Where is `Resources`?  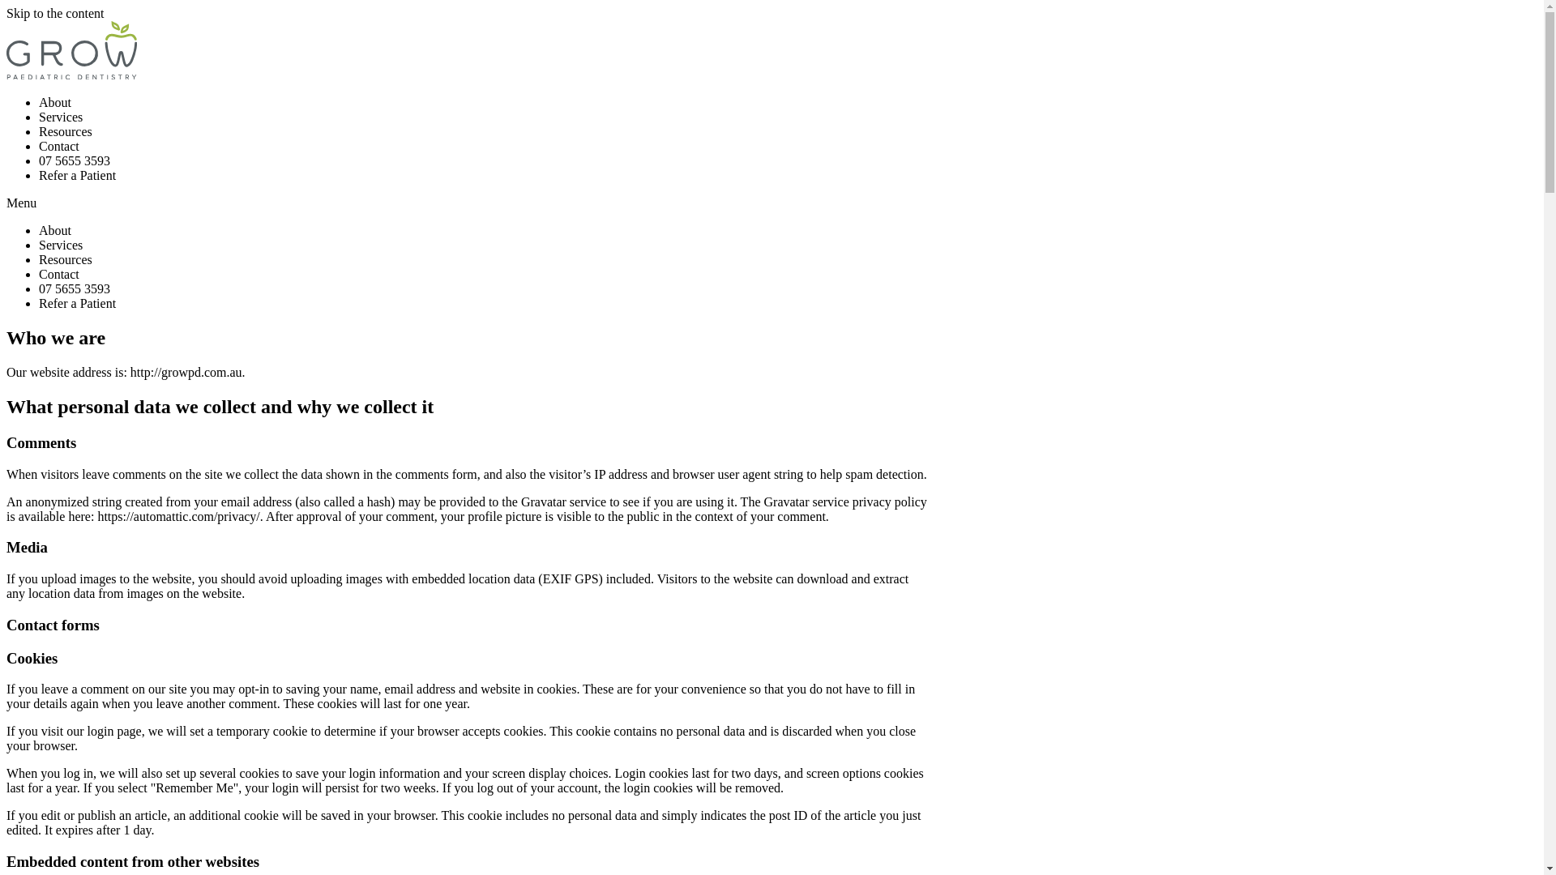 Resources is located at coordinates (66, 259).